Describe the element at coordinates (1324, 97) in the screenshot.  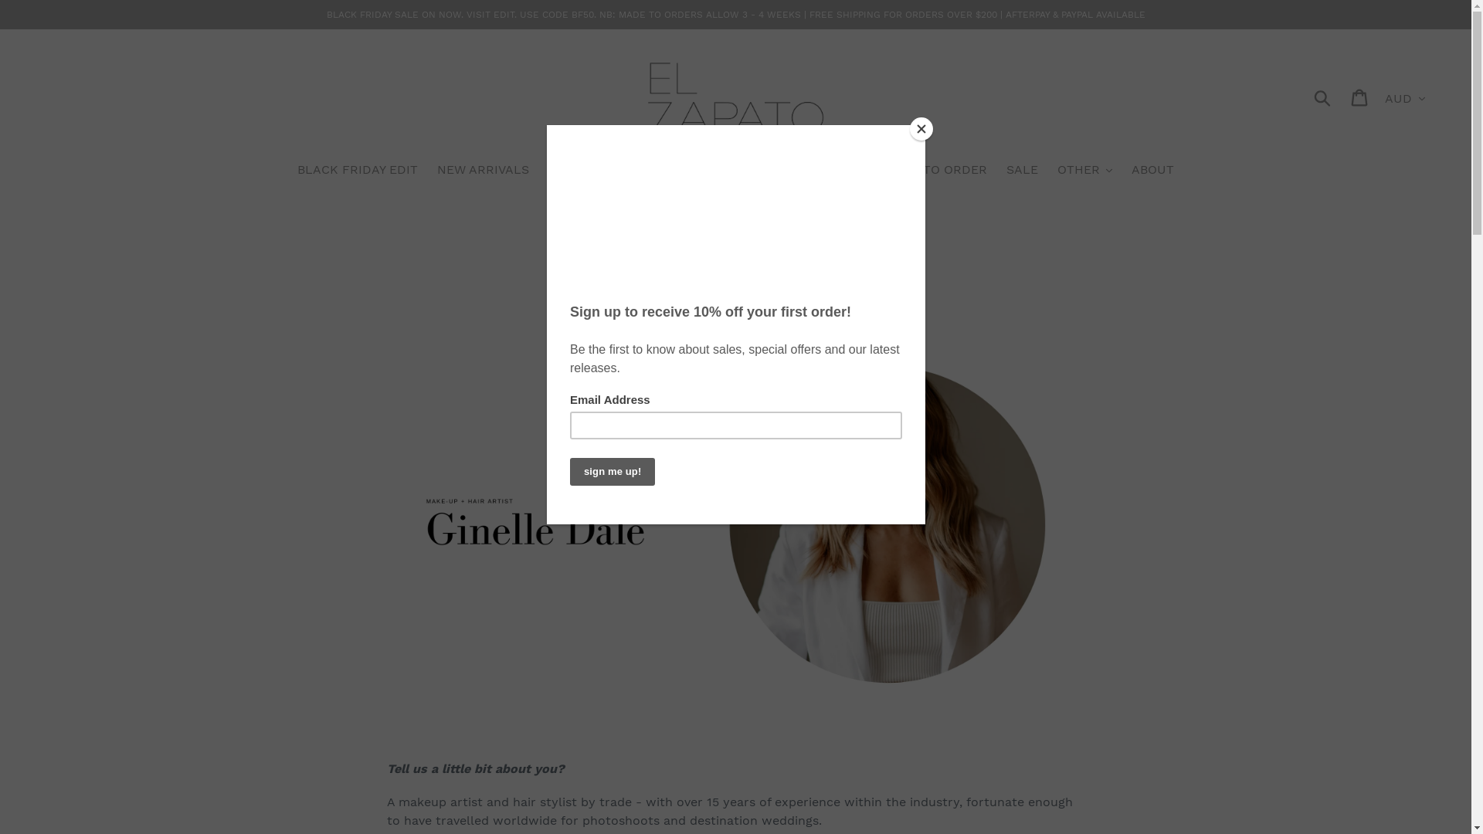
I see `Submit` at that location.